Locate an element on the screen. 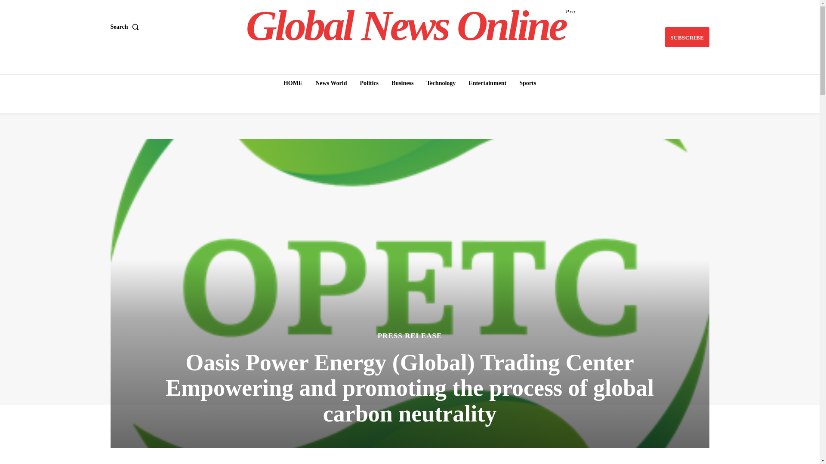  SUBSCRIBE is located at coordinates (687, 37).